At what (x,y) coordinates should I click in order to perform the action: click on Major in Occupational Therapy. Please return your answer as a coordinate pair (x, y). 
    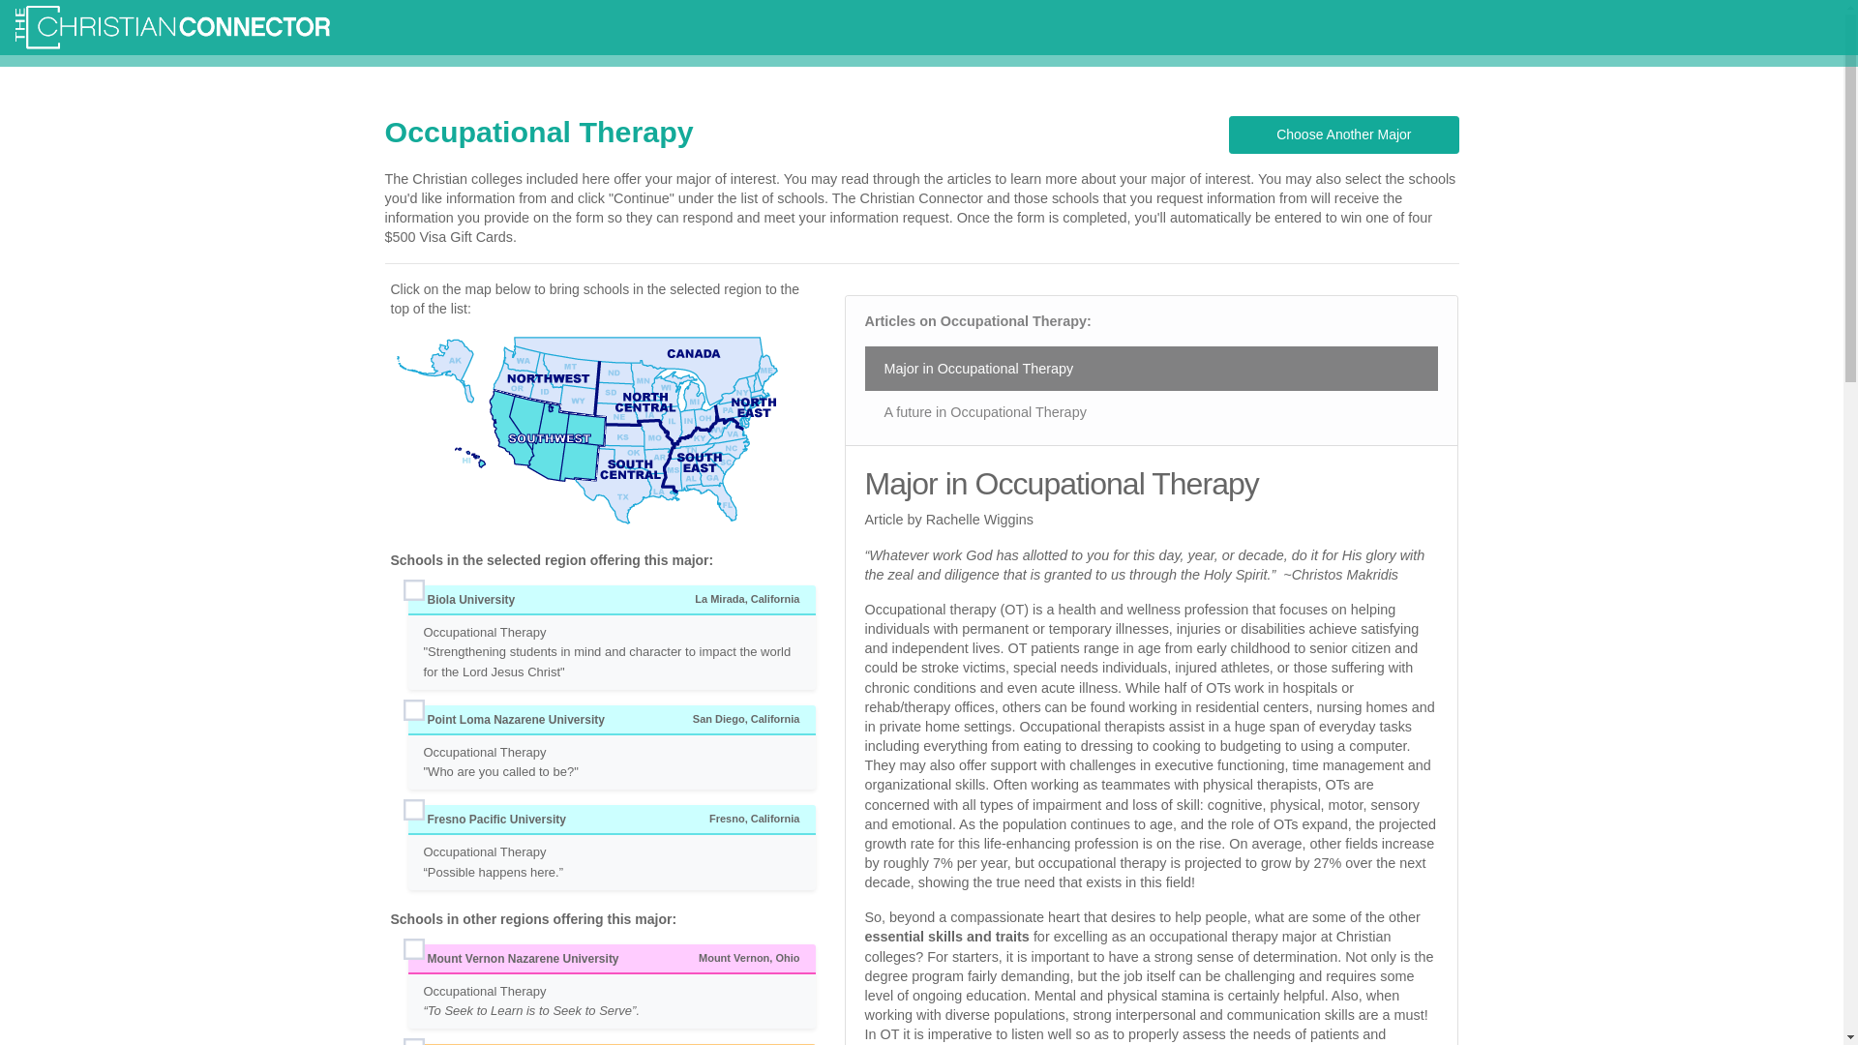
    Looking at the image, I should click on (1152, 368).